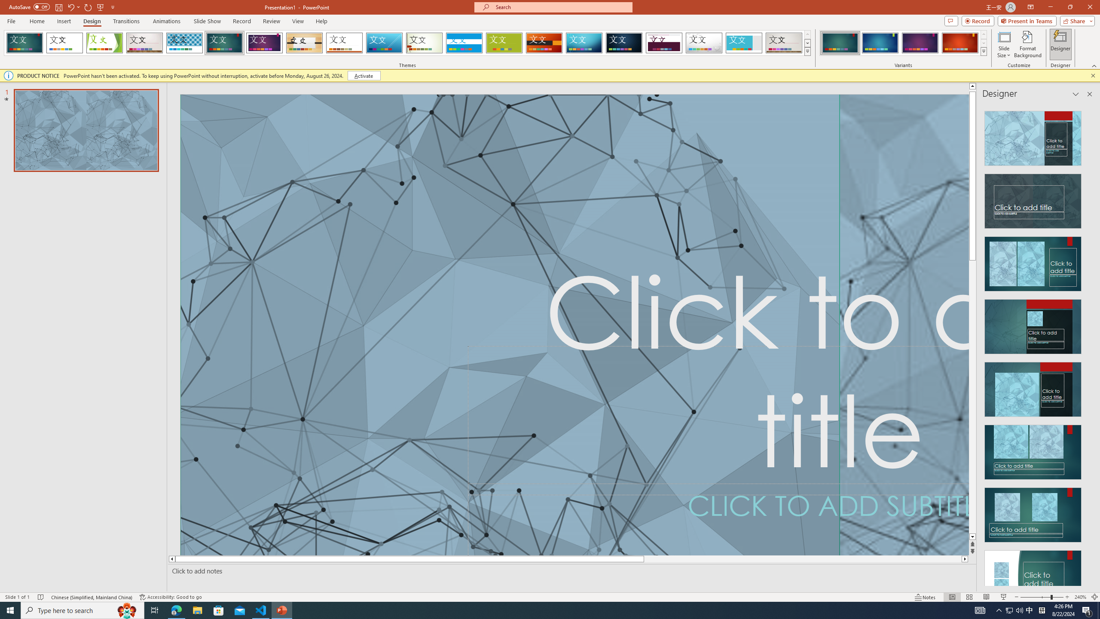  Describe the element at coordinates (407, 43) in the screenshot. I see `AutomationID: SlideThemesGallery` at that location.